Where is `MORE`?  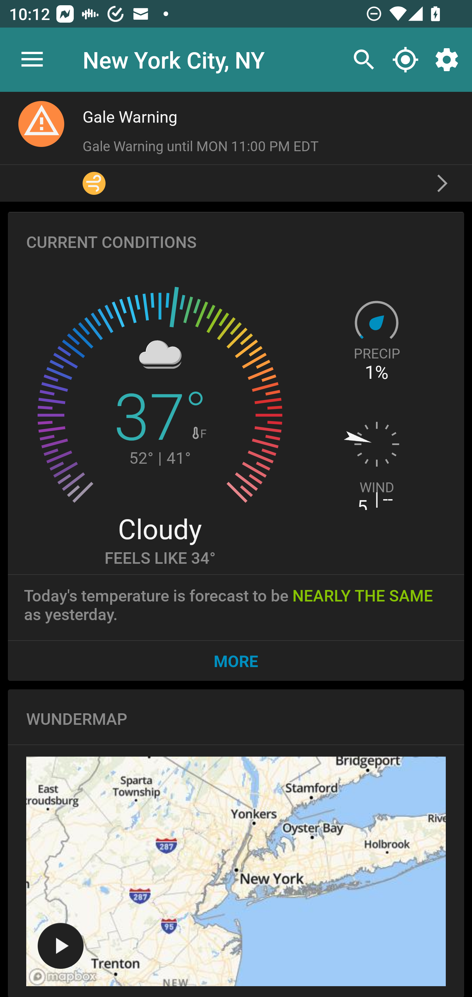
MORE is located at coordinates (236, 661).